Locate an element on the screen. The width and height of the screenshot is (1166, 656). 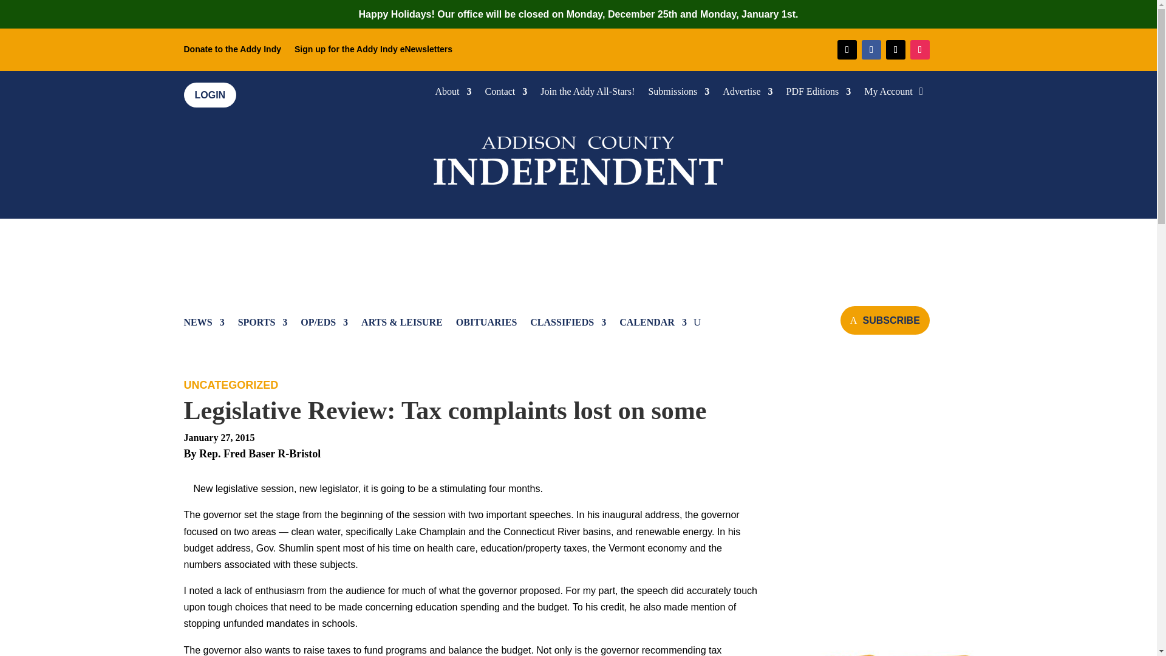
Follow on Mail is located at coordinates (847, 50).